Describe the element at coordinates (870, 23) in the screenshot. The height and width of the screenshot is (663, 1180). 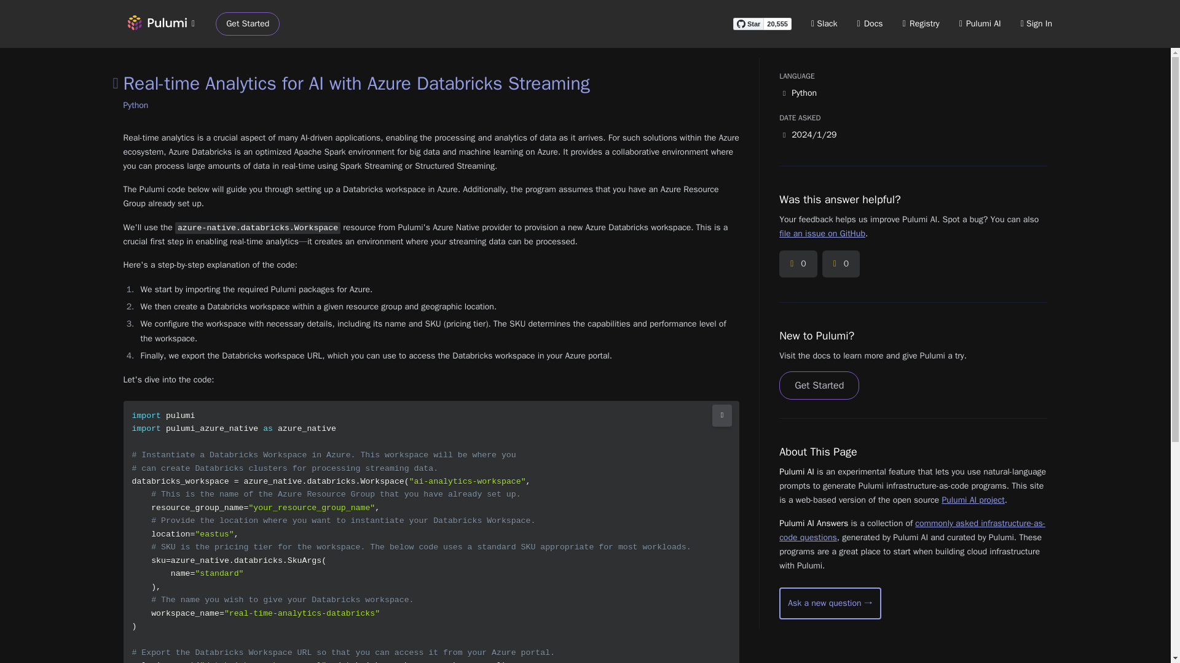
I see `Docs` at that location.